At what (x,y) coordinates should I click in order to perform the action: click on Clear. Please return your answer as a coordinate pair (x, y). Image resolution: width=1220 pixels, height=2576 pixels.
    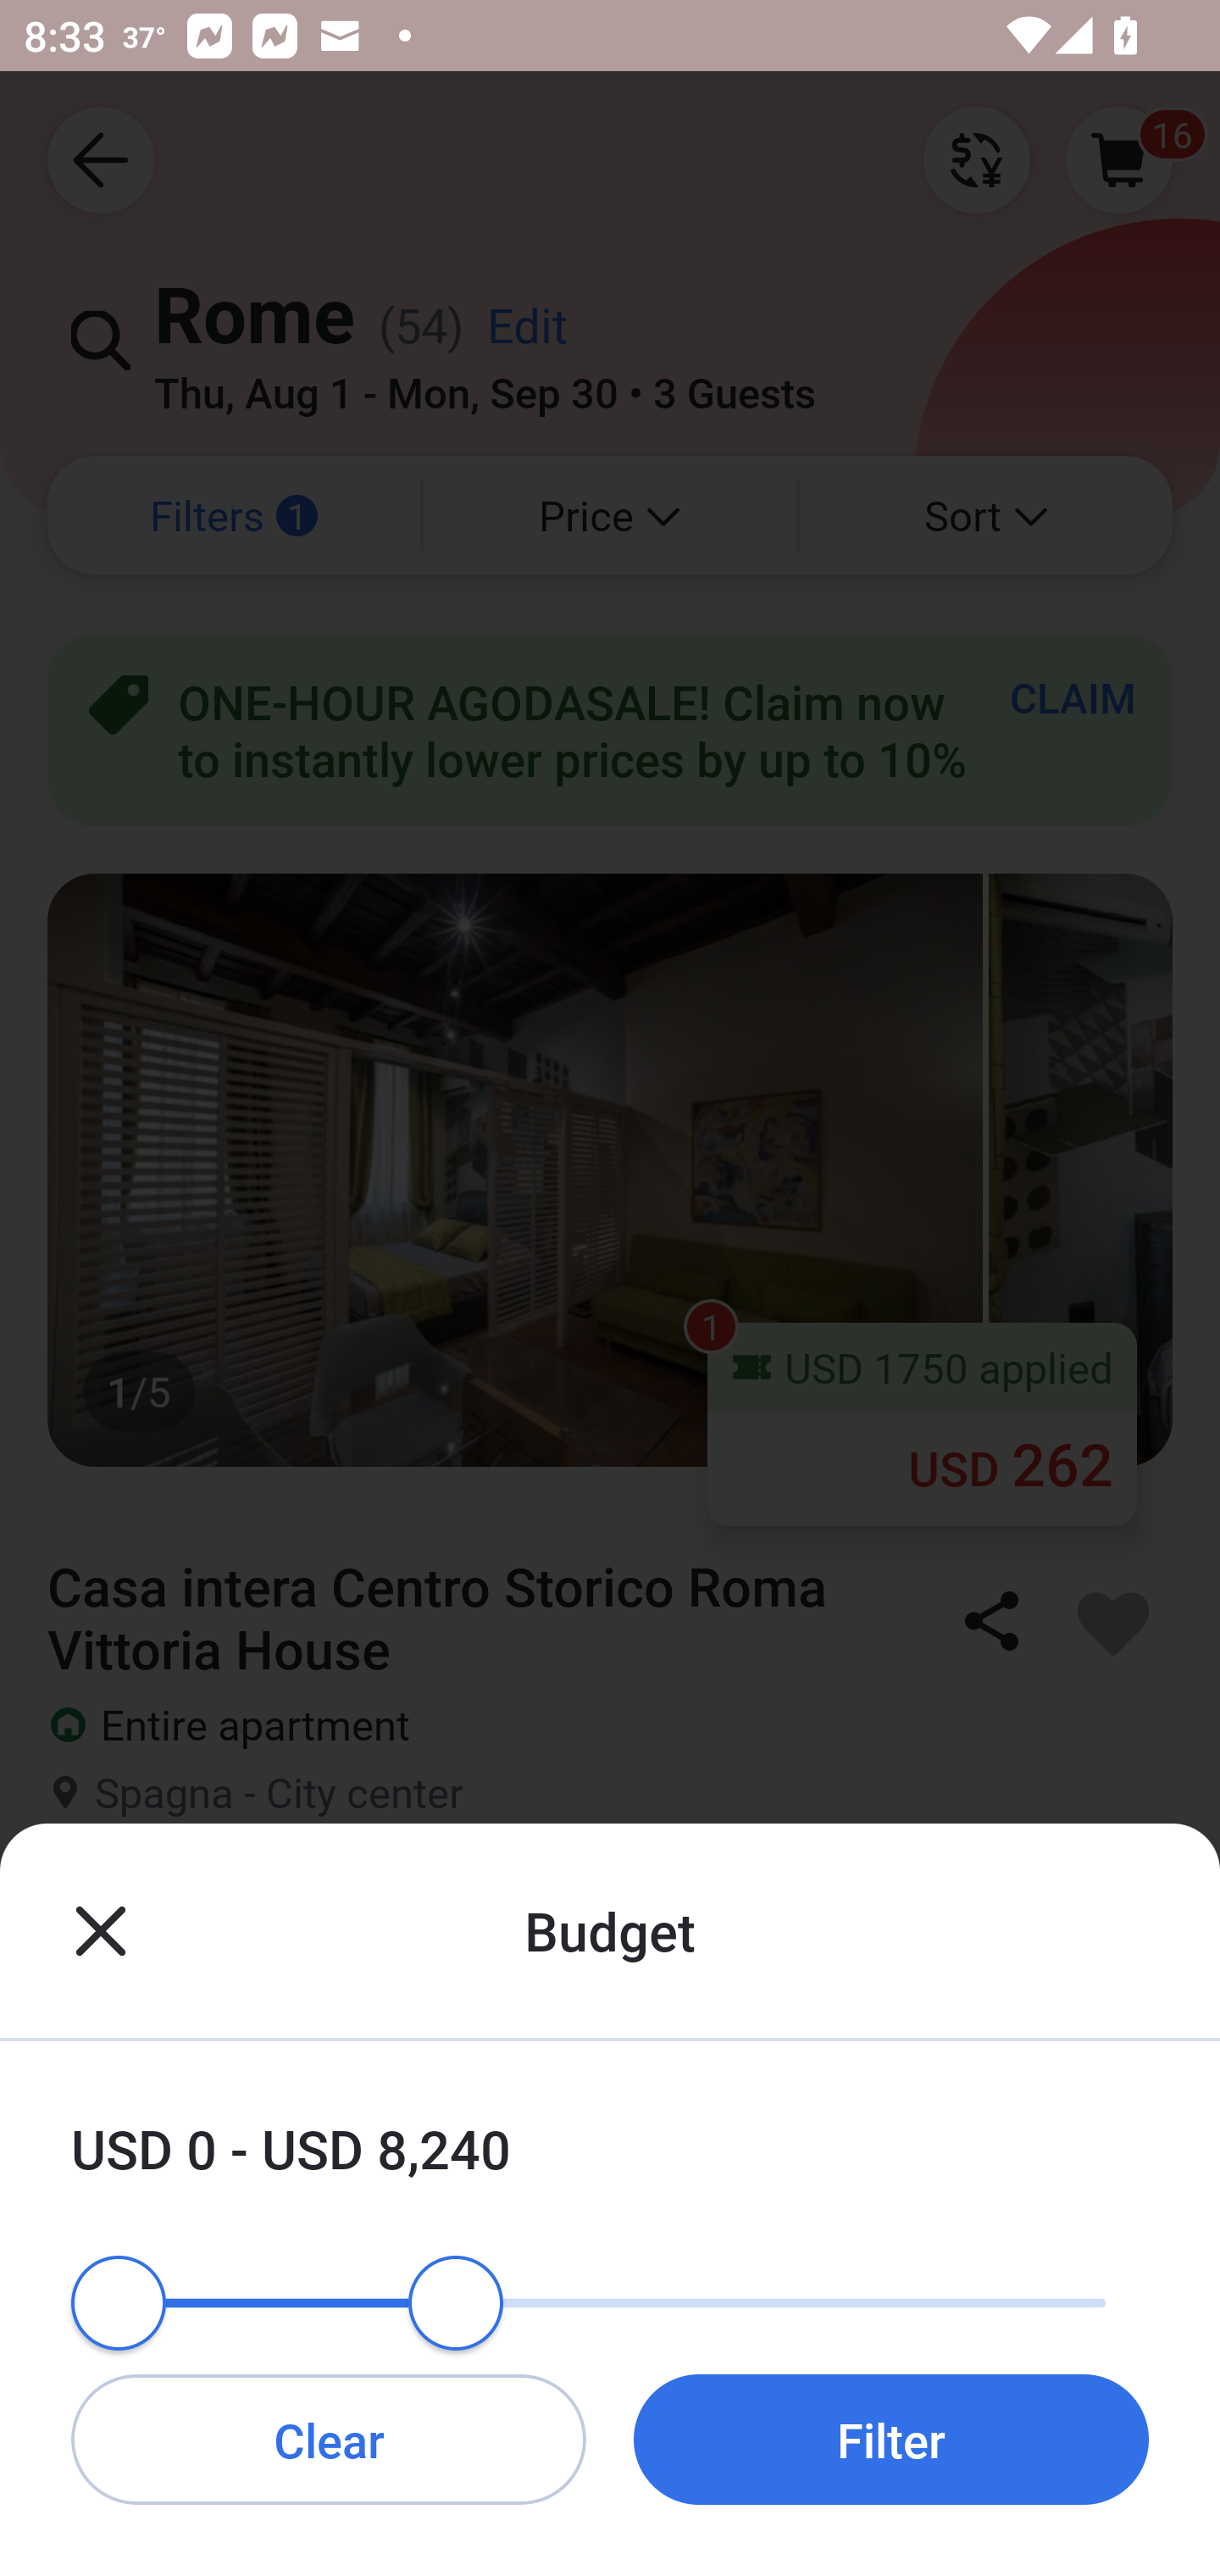
    Looking at the image, I should click on (329, 2439).